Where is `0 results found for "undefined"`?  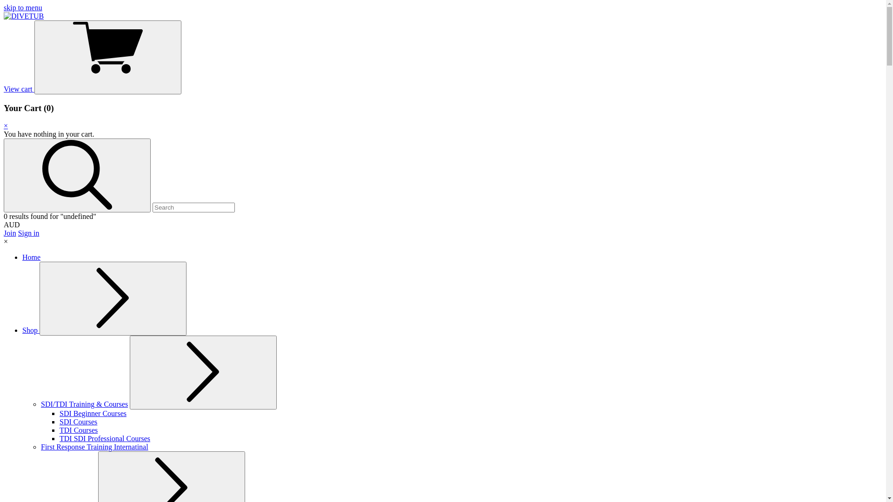 0 results found for "undefined" is located at coordinates (50, 217).